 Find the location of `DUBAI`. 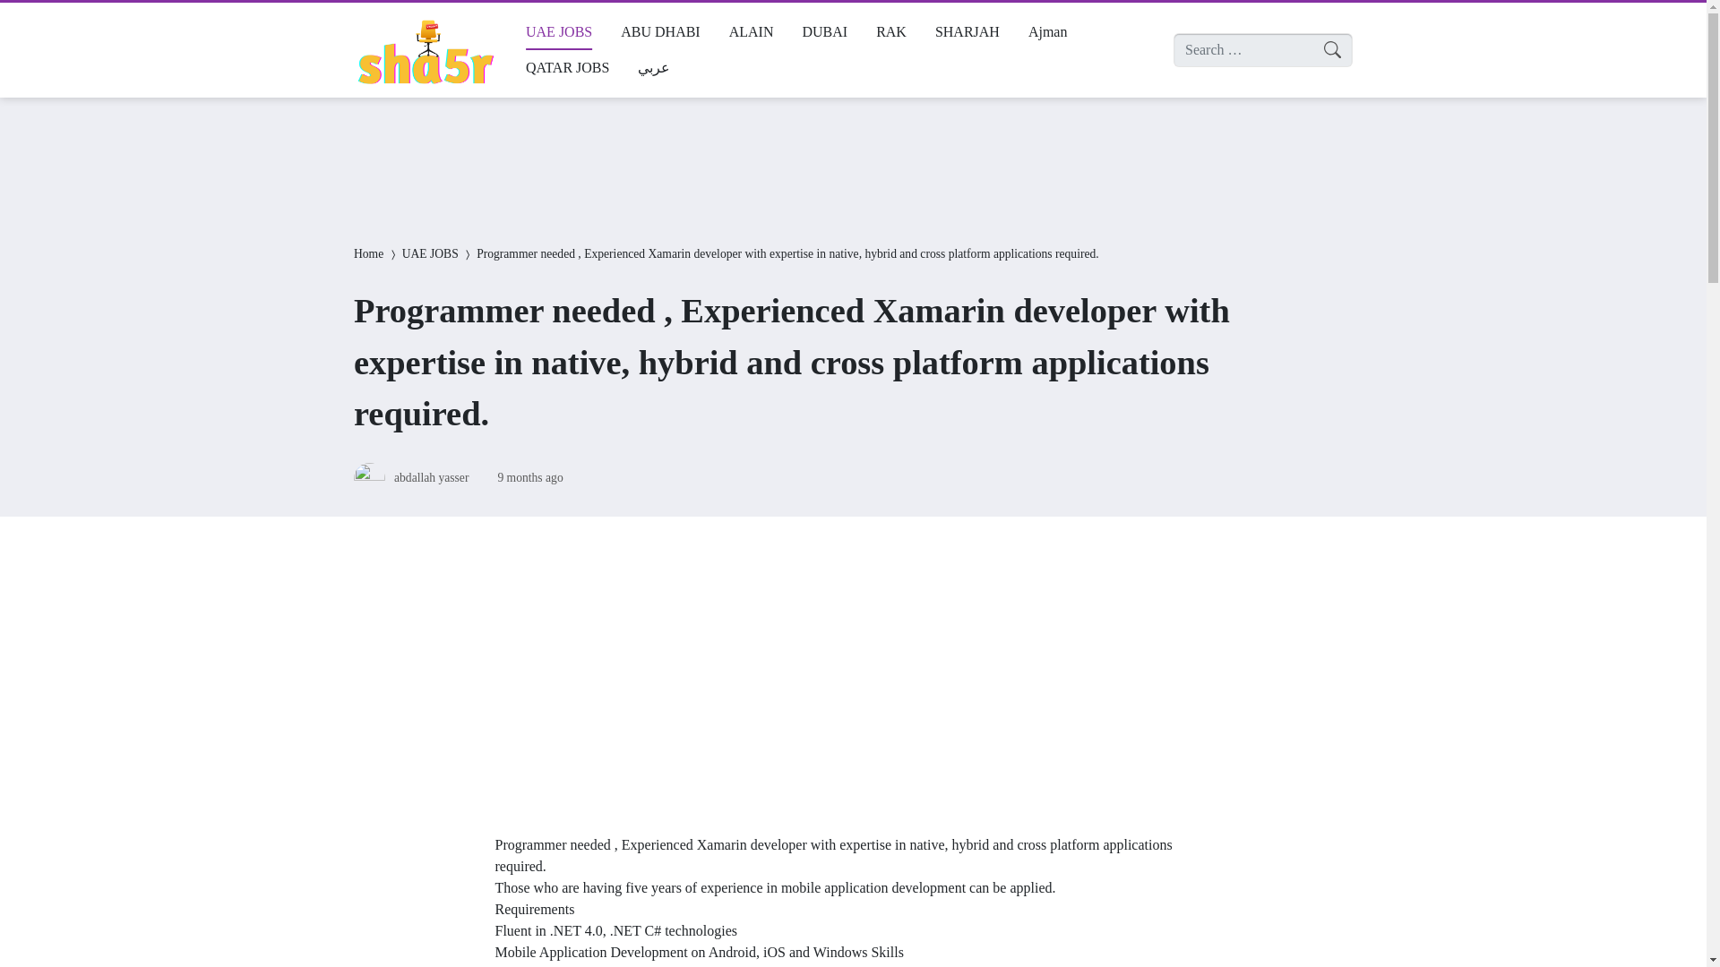

DUBAI is located at coordinates (824, 32).